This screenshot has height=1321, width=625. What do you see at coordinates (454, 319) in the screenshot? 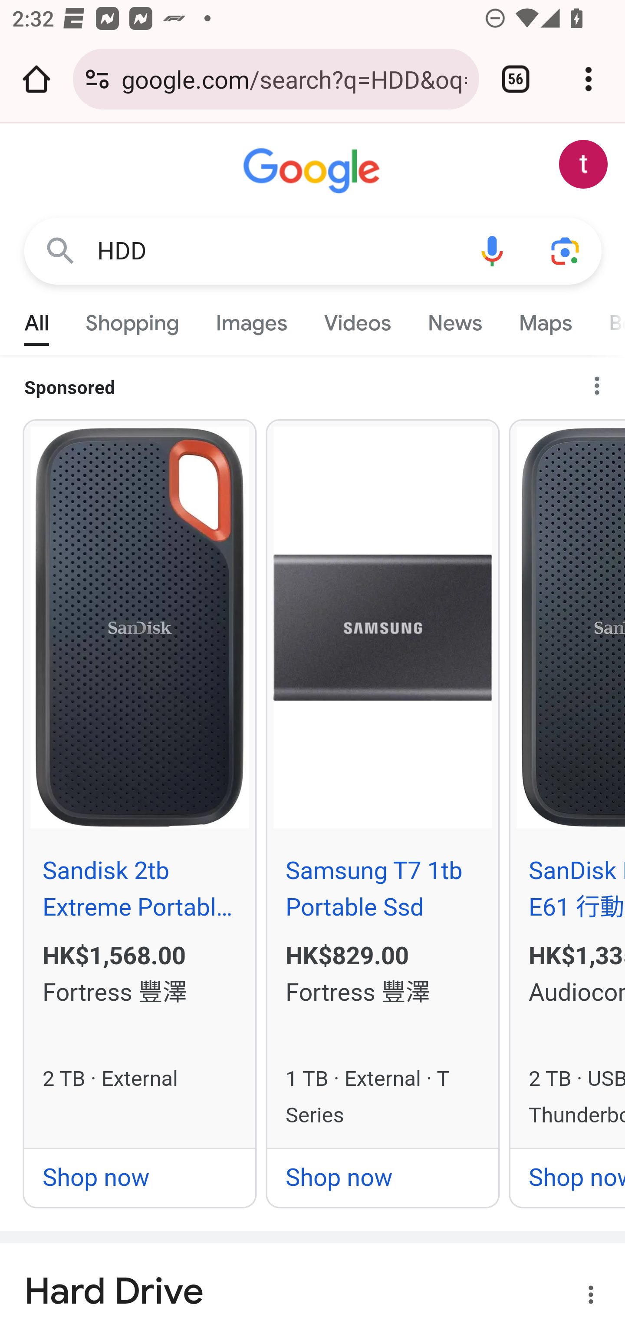
I see `News` at bounding box center [454, 319].